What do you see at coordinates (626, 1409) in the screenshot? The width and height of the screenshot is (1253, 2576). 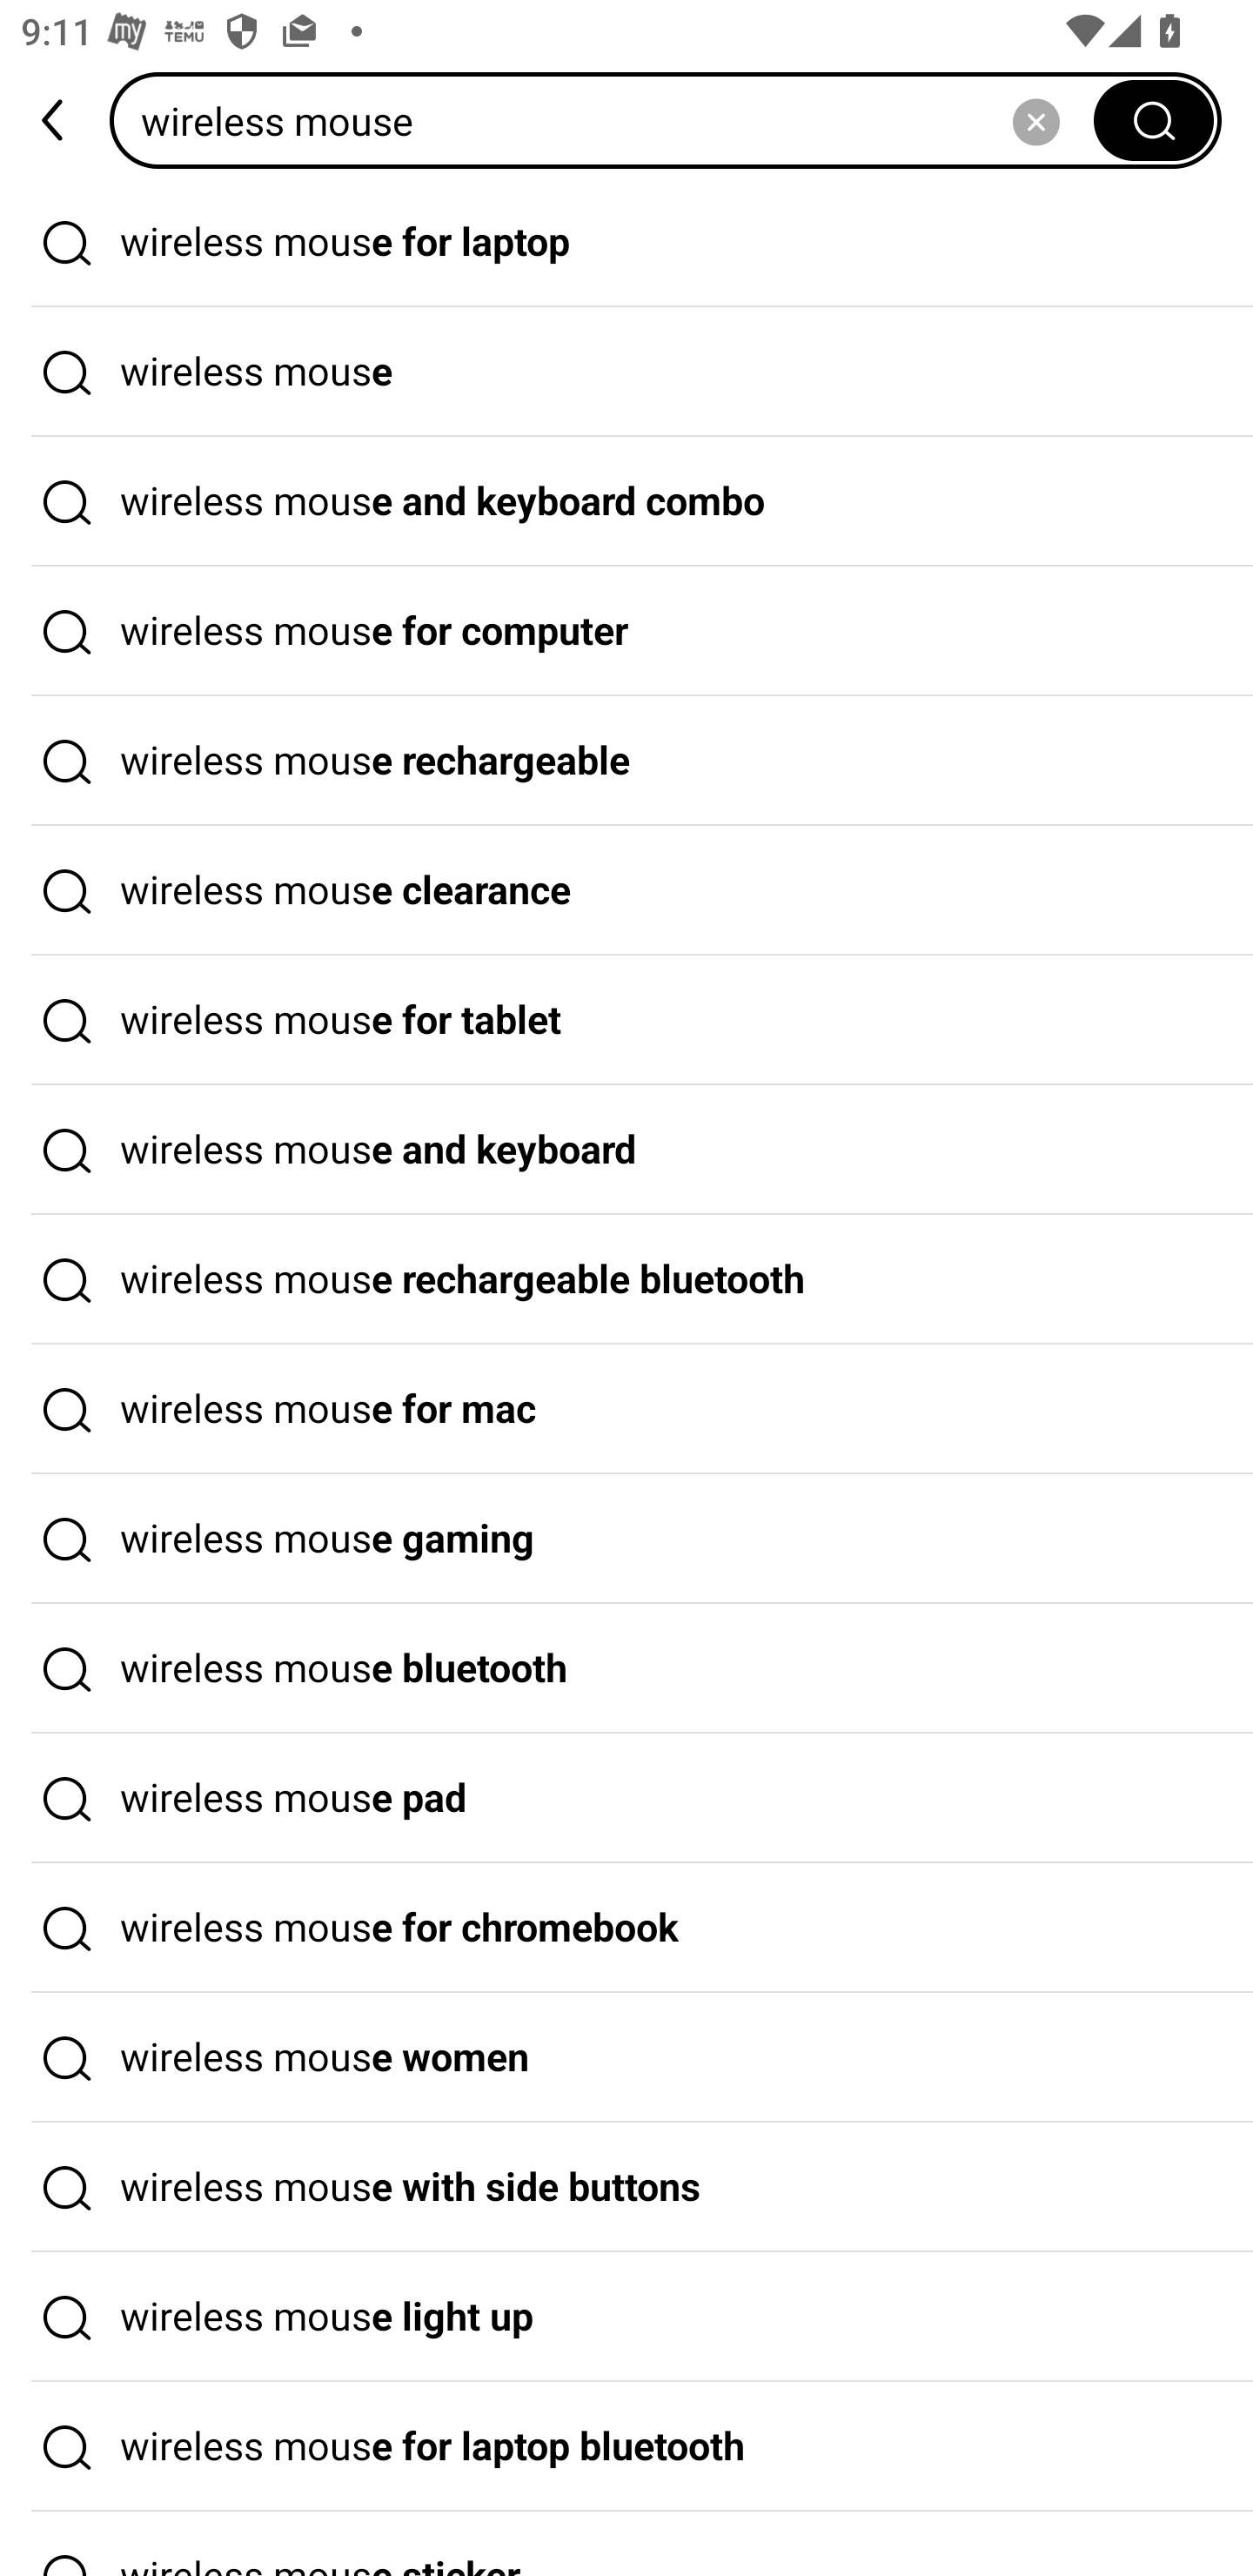 I see `wireless mouse for mac` at bounding box center [626, 1409].